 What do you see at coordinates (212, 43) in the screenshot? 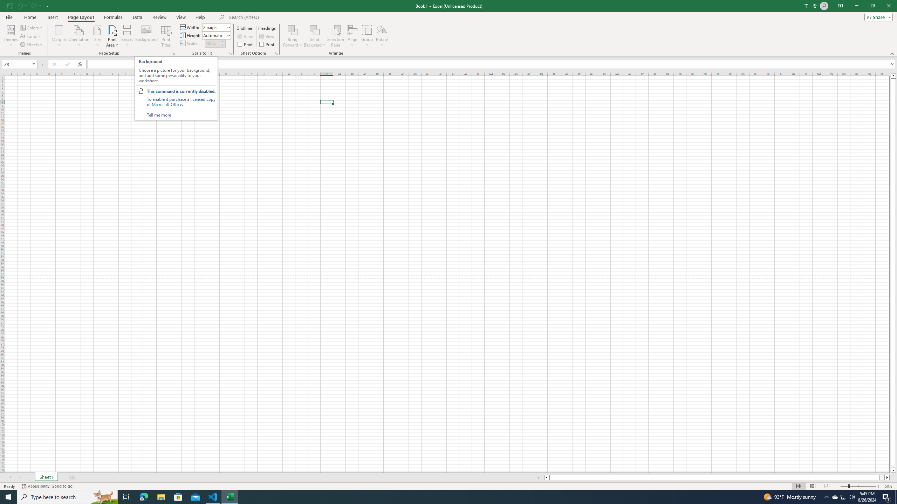
I see `Scale` at bounding box center [212, 43].